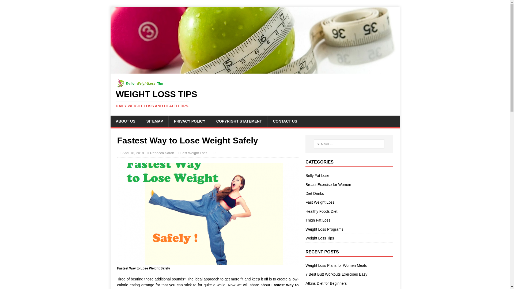  What do you see at coordinates (349, 193) in the screenshot?
I see `Weight Loss Plans for Women Meals` at bounding box center [349, 193].